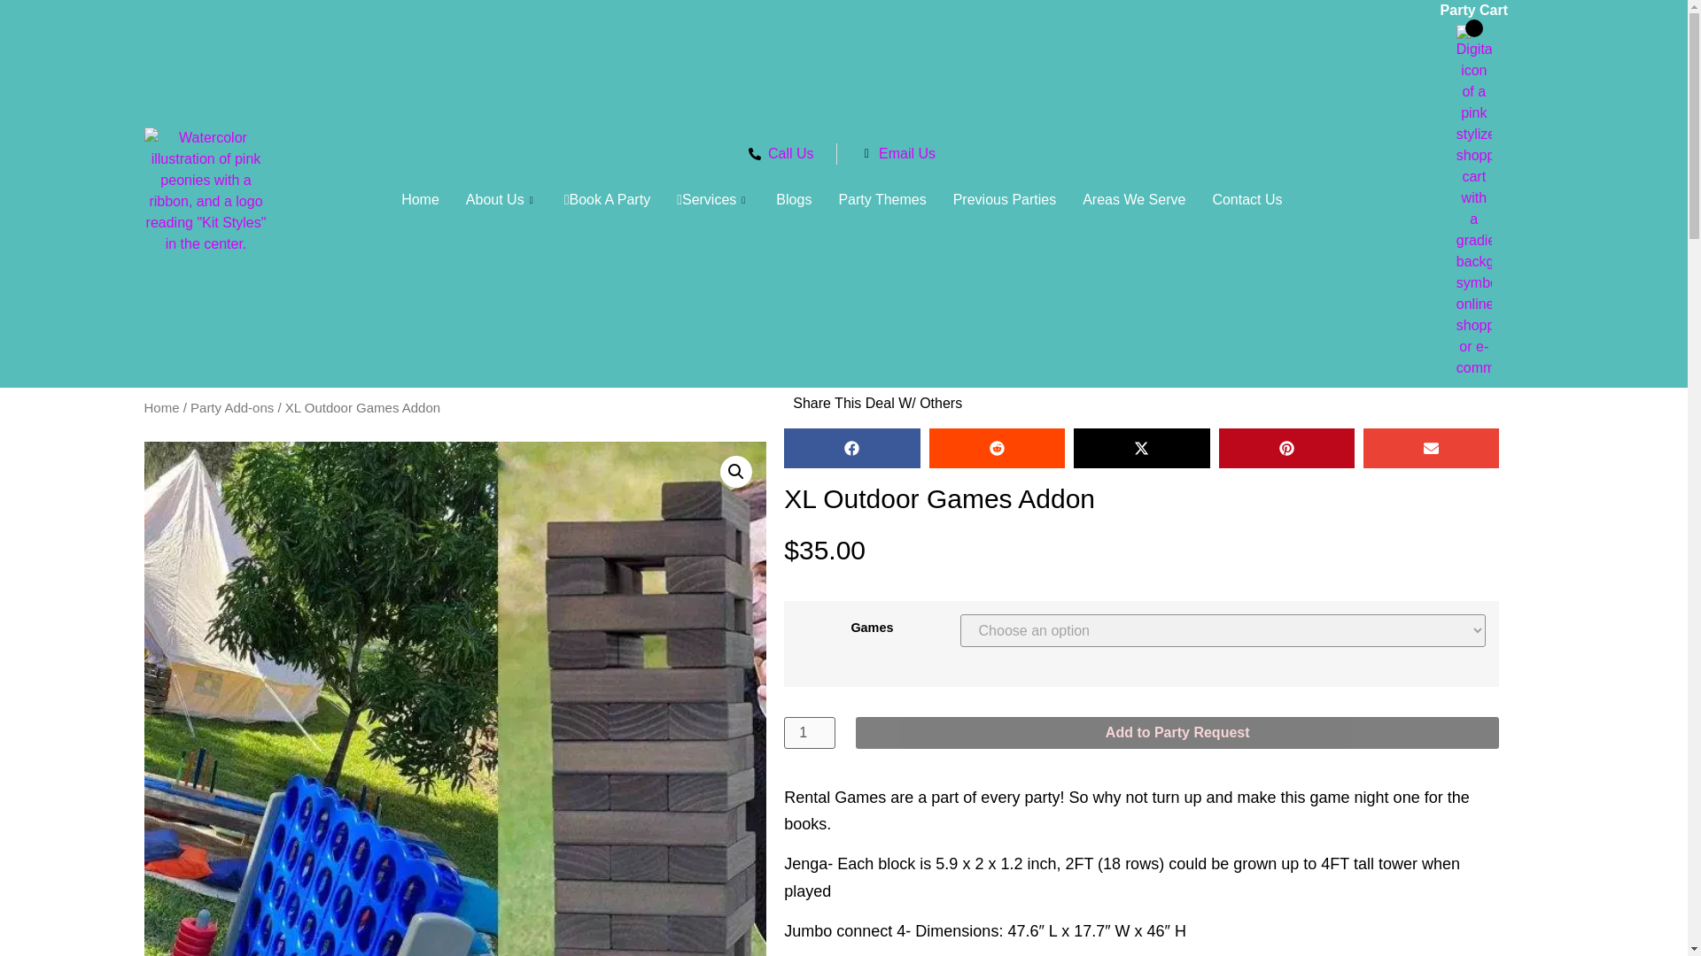 The image size is (1701, 956). Describe the element at coordinates (501, 199) in the screenshot. I see `About Us` at that location.